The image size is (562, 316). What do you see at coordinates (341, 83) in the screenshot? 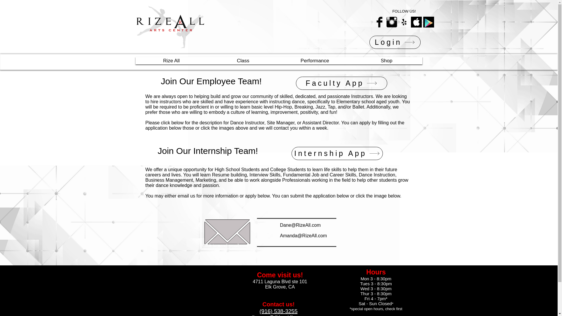
I see `Faculty App` at bounding box center [341, 83].